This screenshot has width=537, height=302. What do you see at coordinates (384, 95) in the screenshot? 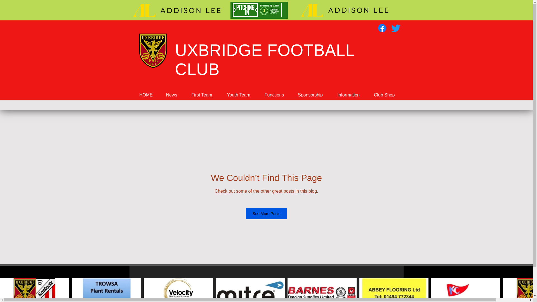
I see `Club Shop` at bounding box center [384, 95].